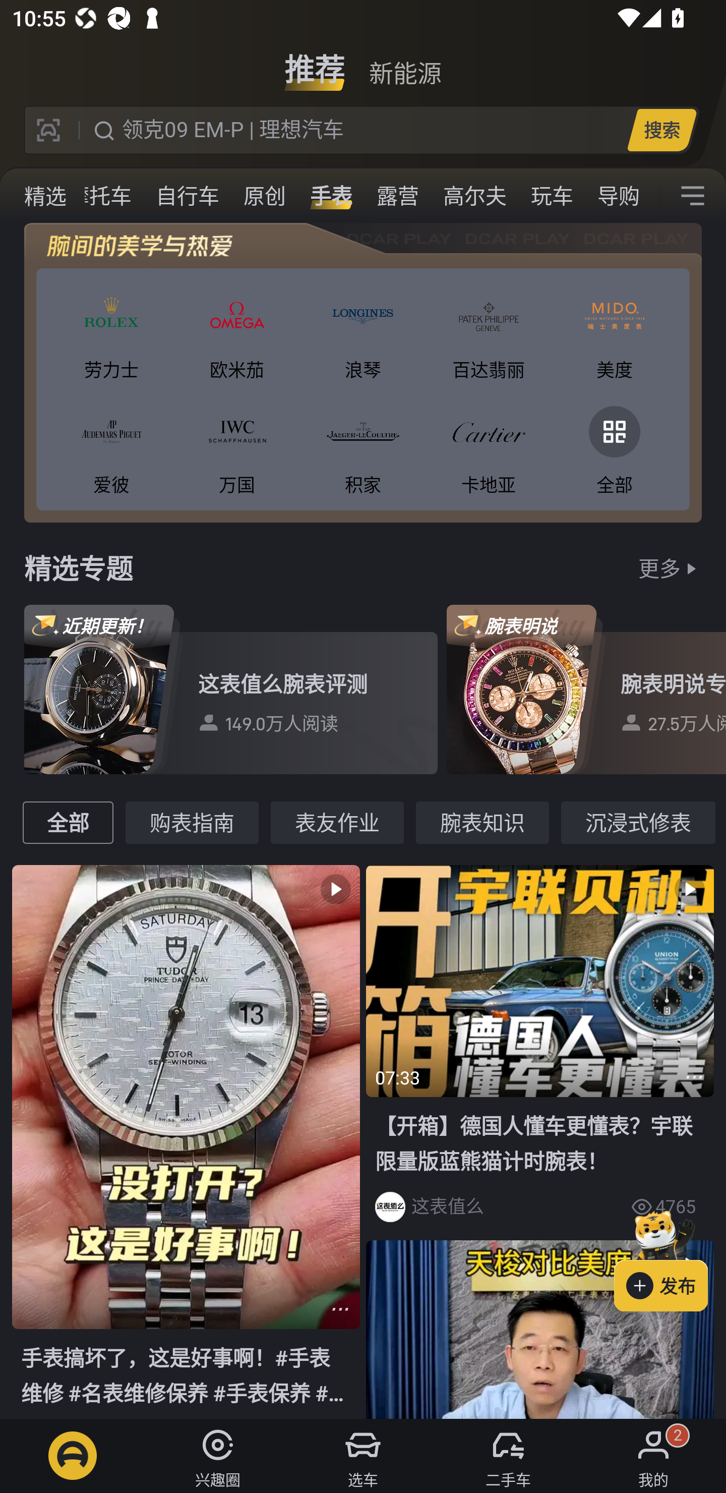 The width and height of the screenshot is (726, 1493). Describe the element at coordinates (586, 690) in the screenshot. I see `腕表明说 腕表明说专业评测  27.5万人阅读` at that location.